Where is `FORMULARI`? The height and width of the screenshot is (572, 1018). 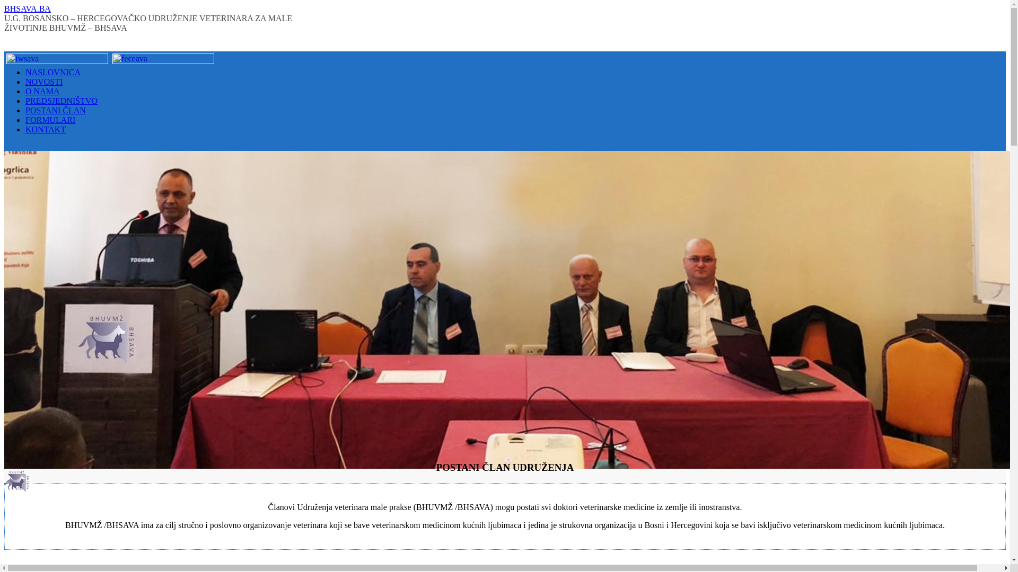 FORMULARI is located at coordinates (50, 120).